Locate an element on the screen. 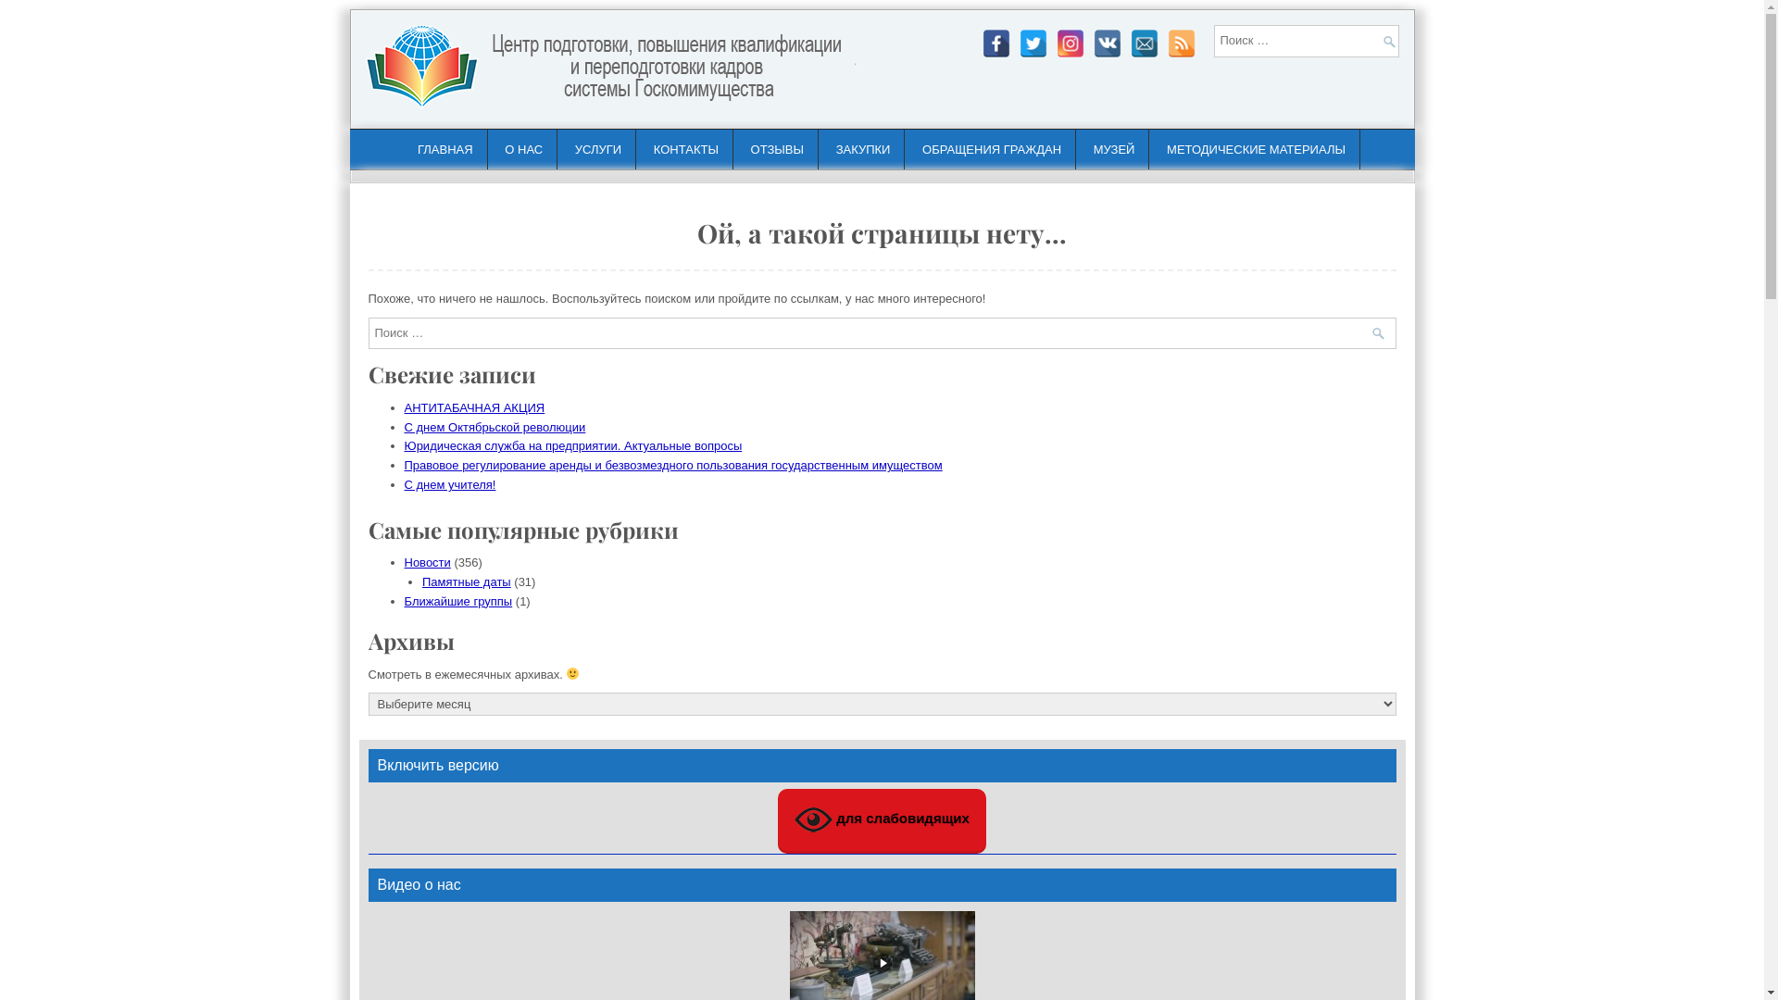 The width and height of the screenshot is (1778, 1000). Twitter is located at coordinates (1033, 44).